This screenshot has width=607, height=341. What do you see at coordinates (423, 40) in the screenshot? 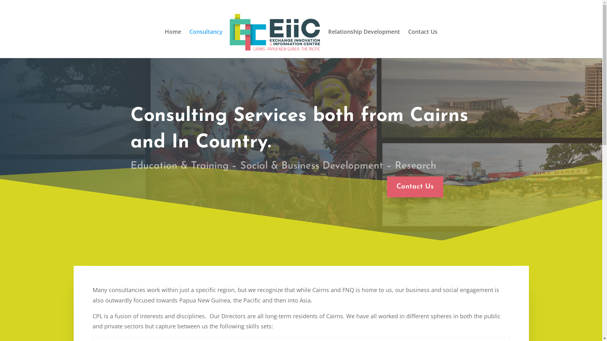
I see `Contact Us` at bounding box center [423, 40].